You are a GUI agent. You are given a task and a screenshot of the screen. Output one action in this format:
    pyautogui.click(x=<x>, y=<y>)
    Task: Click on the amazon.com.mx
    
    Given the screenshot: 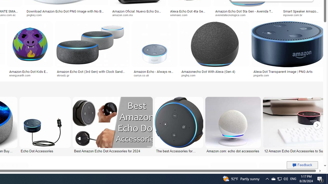 What is the action you would take?
    pyautogui.click(x=138, y=15)
    